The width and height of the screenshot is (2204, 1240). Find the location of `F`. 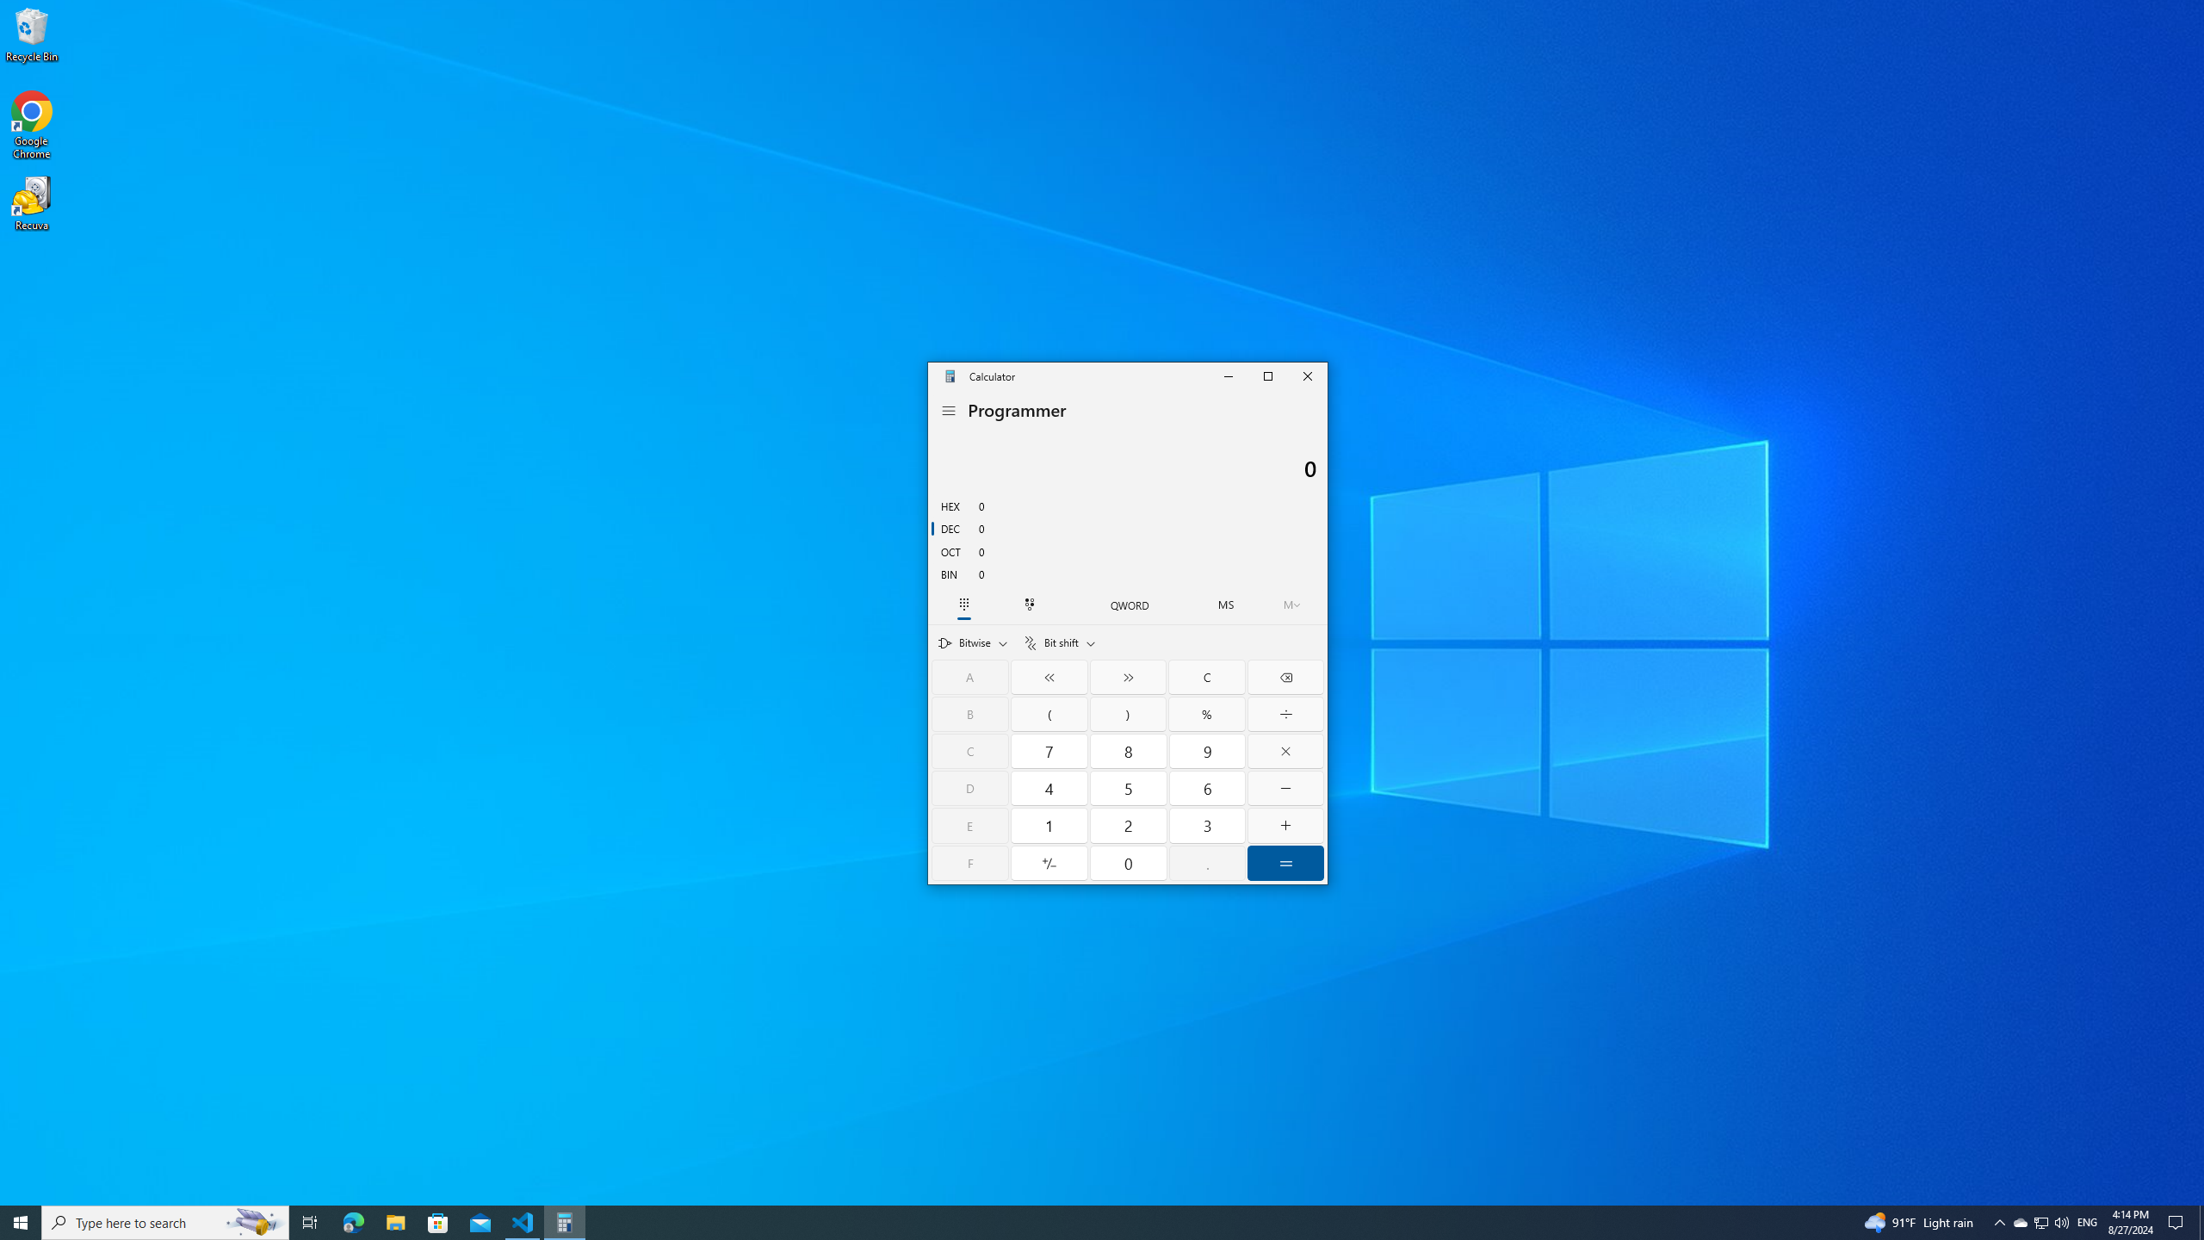

F is located at coordinates (970, 863).